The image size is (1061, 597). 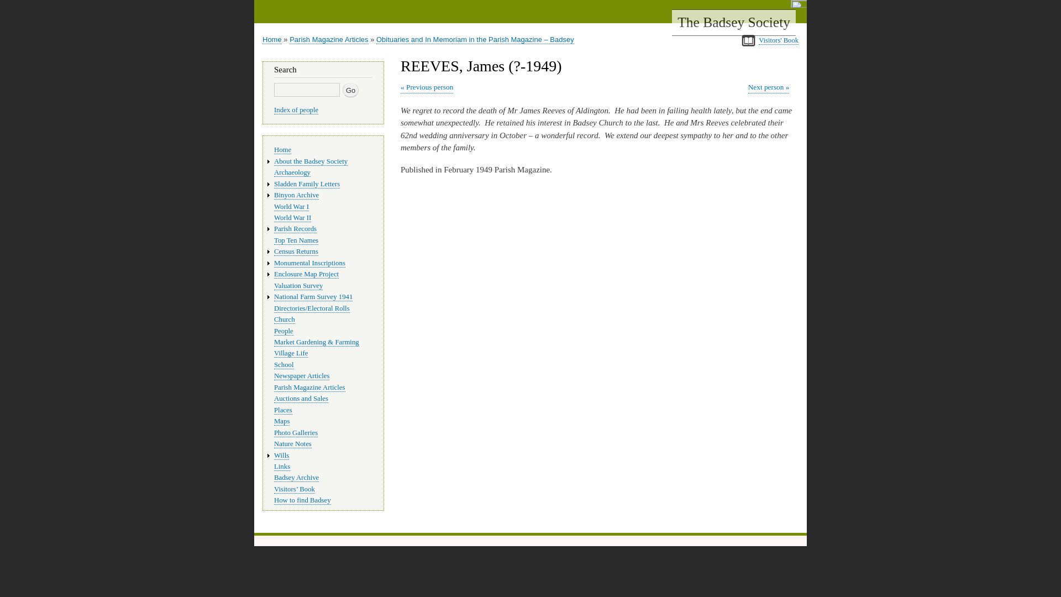 What do you see at coordinates (309, 387) in the screenshot?
I see `Parish Magazine Articles` at bounding box center [309, 387].